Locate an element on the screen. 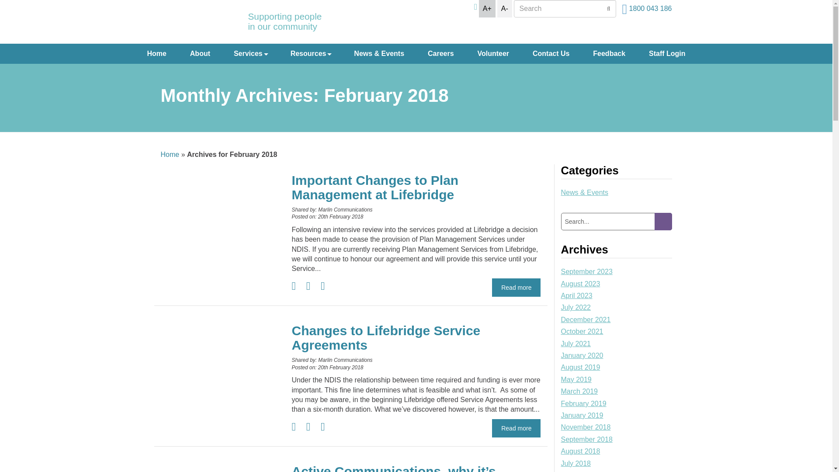 This screenshot has width=839, height=472. July 2018 is located at coordinates (576, 465).